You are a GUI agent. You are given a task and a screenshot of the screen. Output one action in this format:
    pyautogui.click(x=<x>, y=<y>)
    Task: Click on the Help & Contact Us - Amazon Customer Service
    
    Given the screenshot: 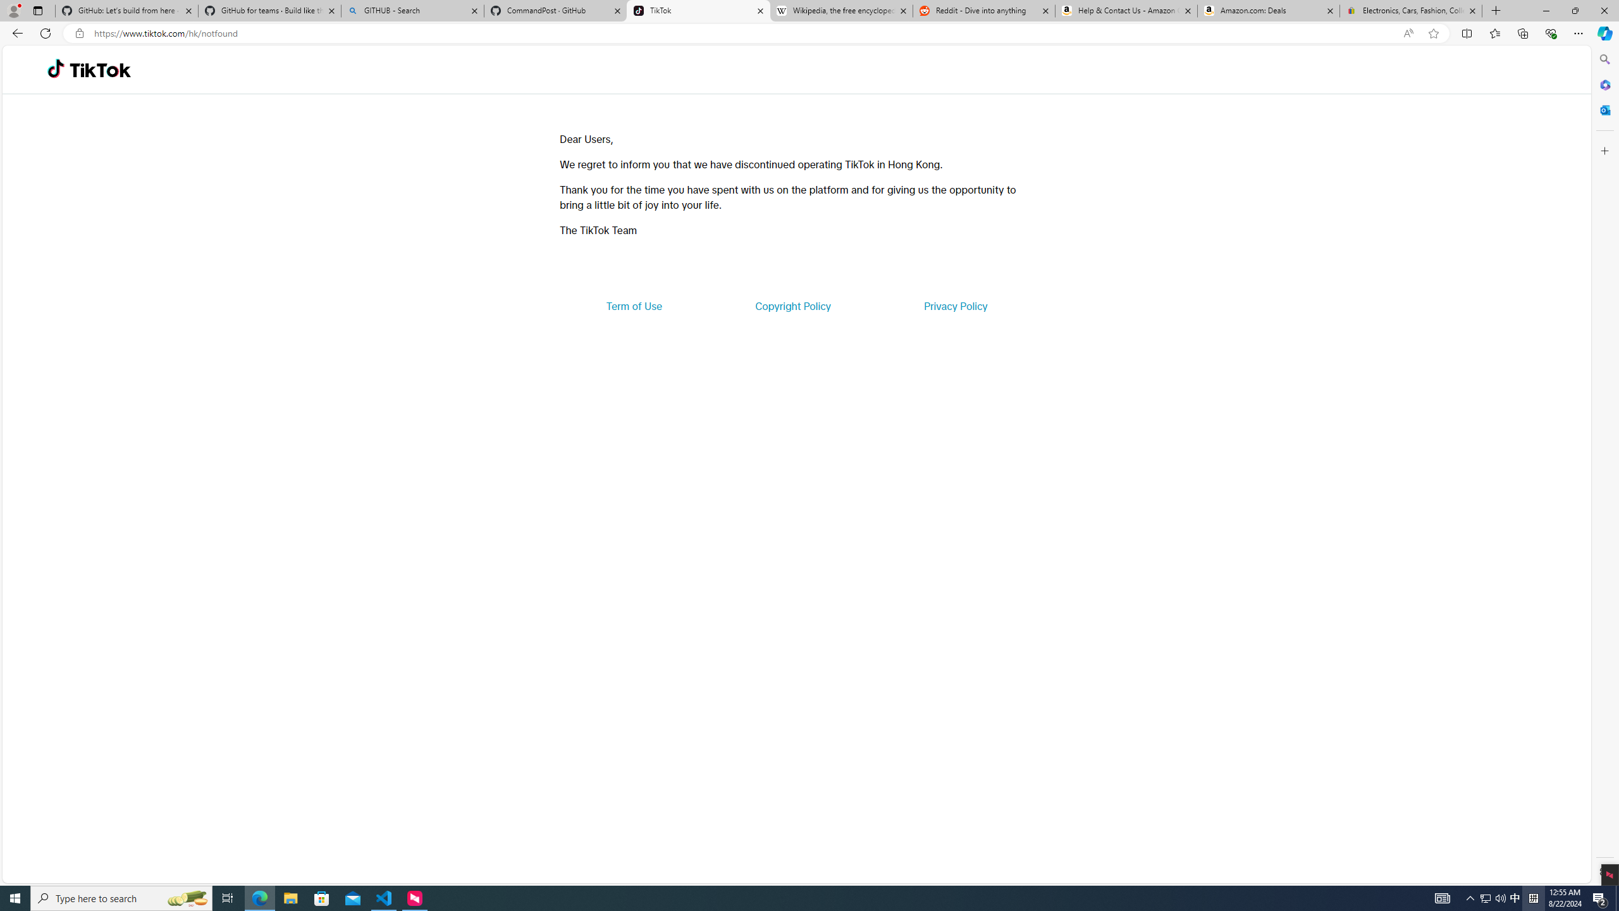 What is the action you would take?
    pyautogui.click(x=1126, y=11)
    